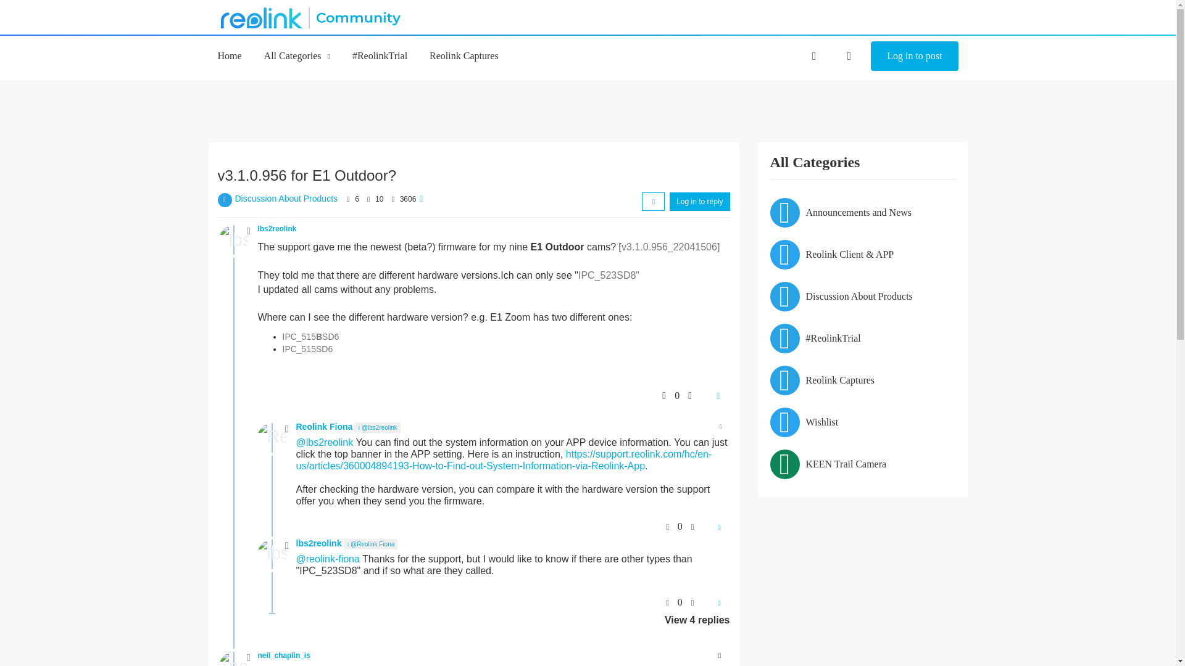 Image resolution: width=1185 pixels, height=666 pixels. What do you see at coordinates (393, 199) in the screenshot?
I see `Views` at bounding box center [393, 199].